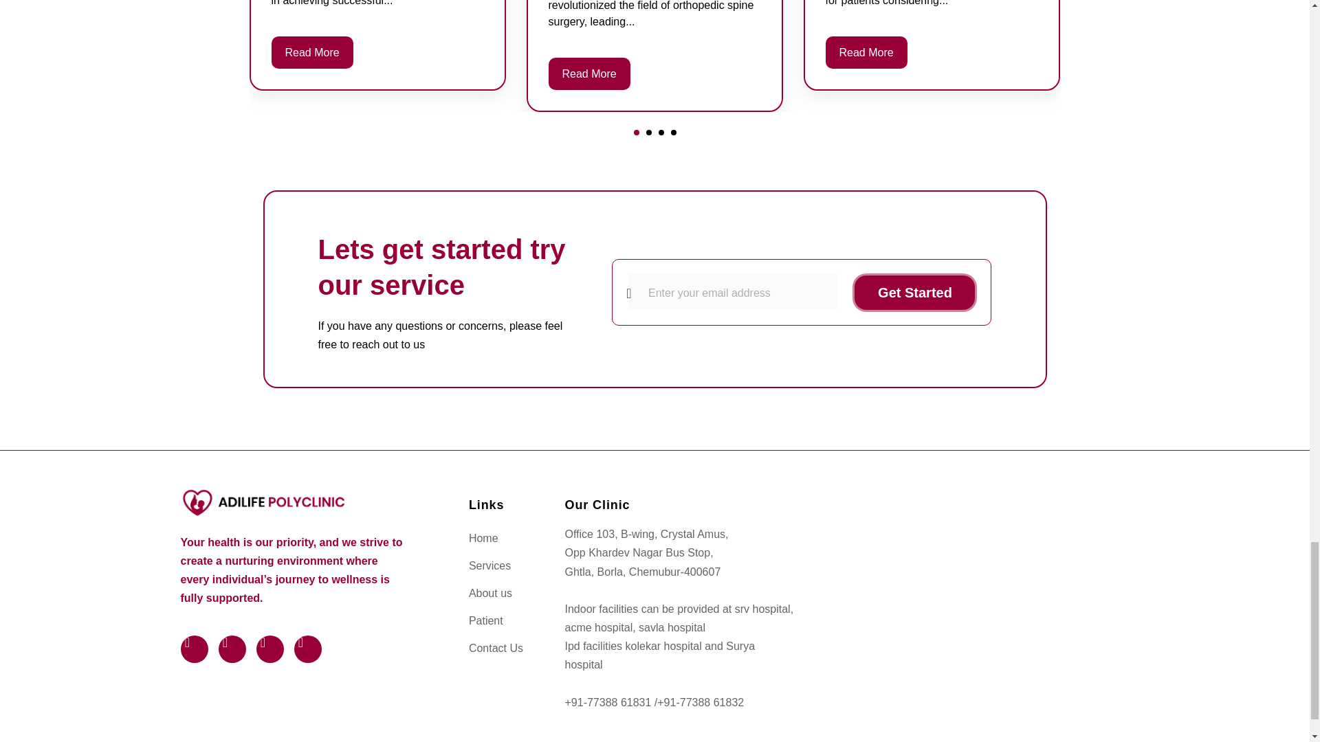 The height and width of the screenshot is (742, 1320). Describe the element at coordinates (733, 291) in the screenshot. I see `Enter your email address` at that location.